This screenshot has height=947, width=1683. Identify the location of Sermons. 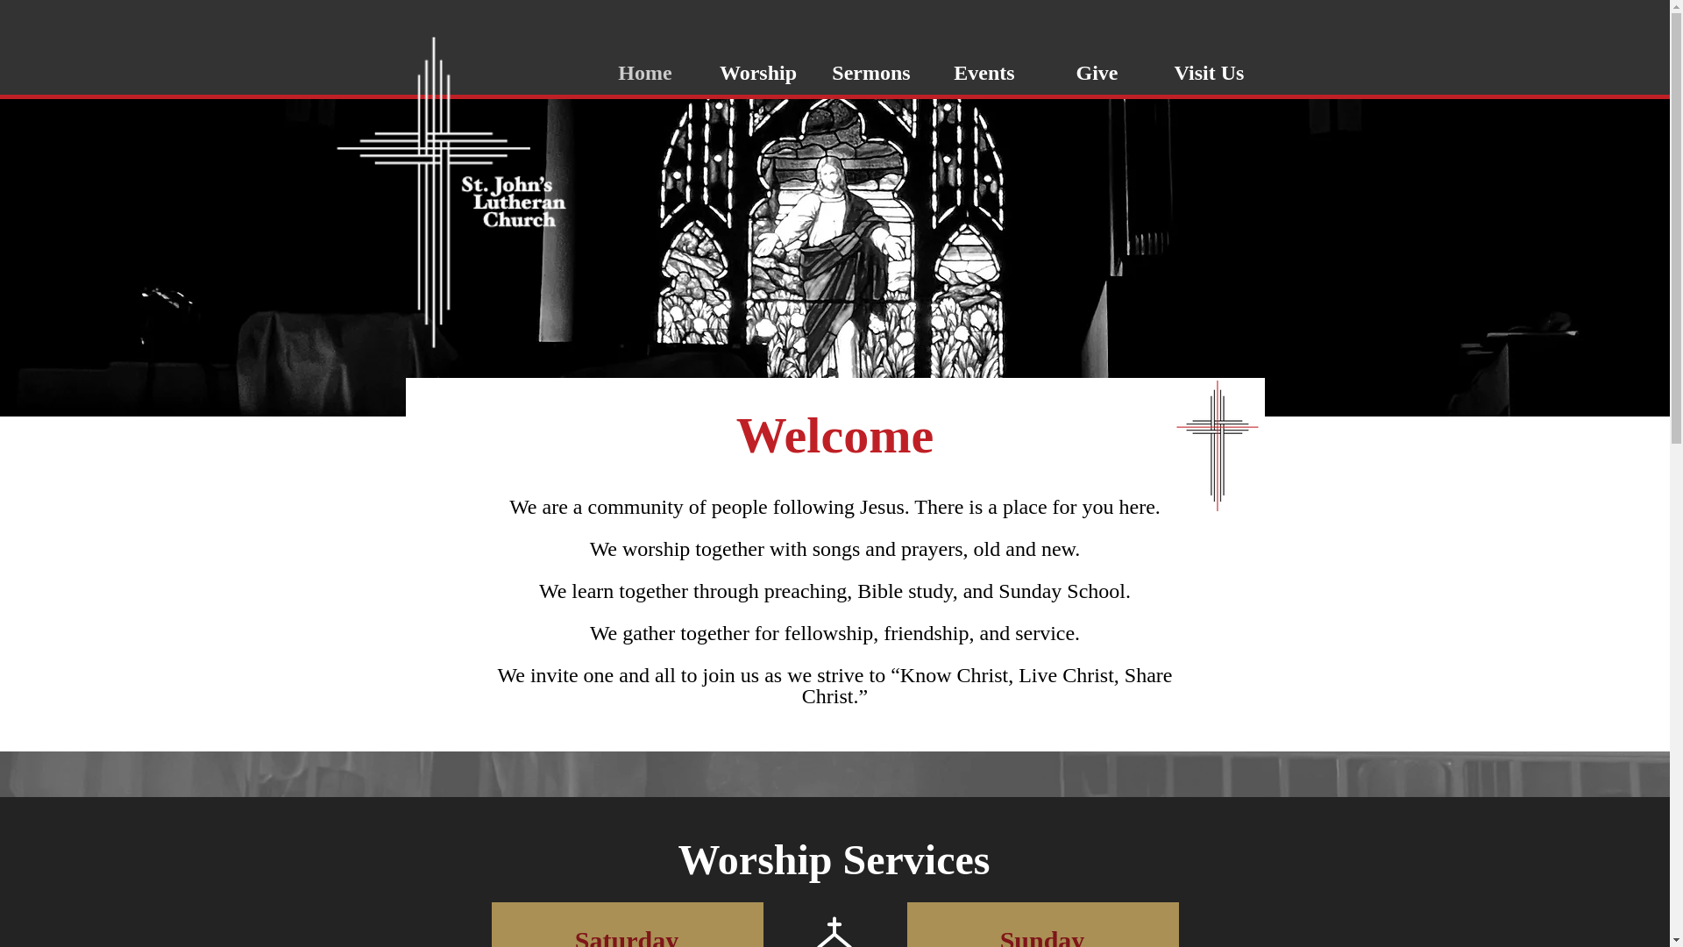
(871, 72).